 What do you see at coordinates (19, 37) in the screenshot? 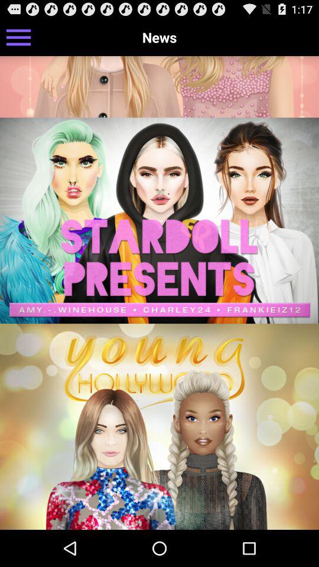
I see `open menu` at bounding box center [19, 37].